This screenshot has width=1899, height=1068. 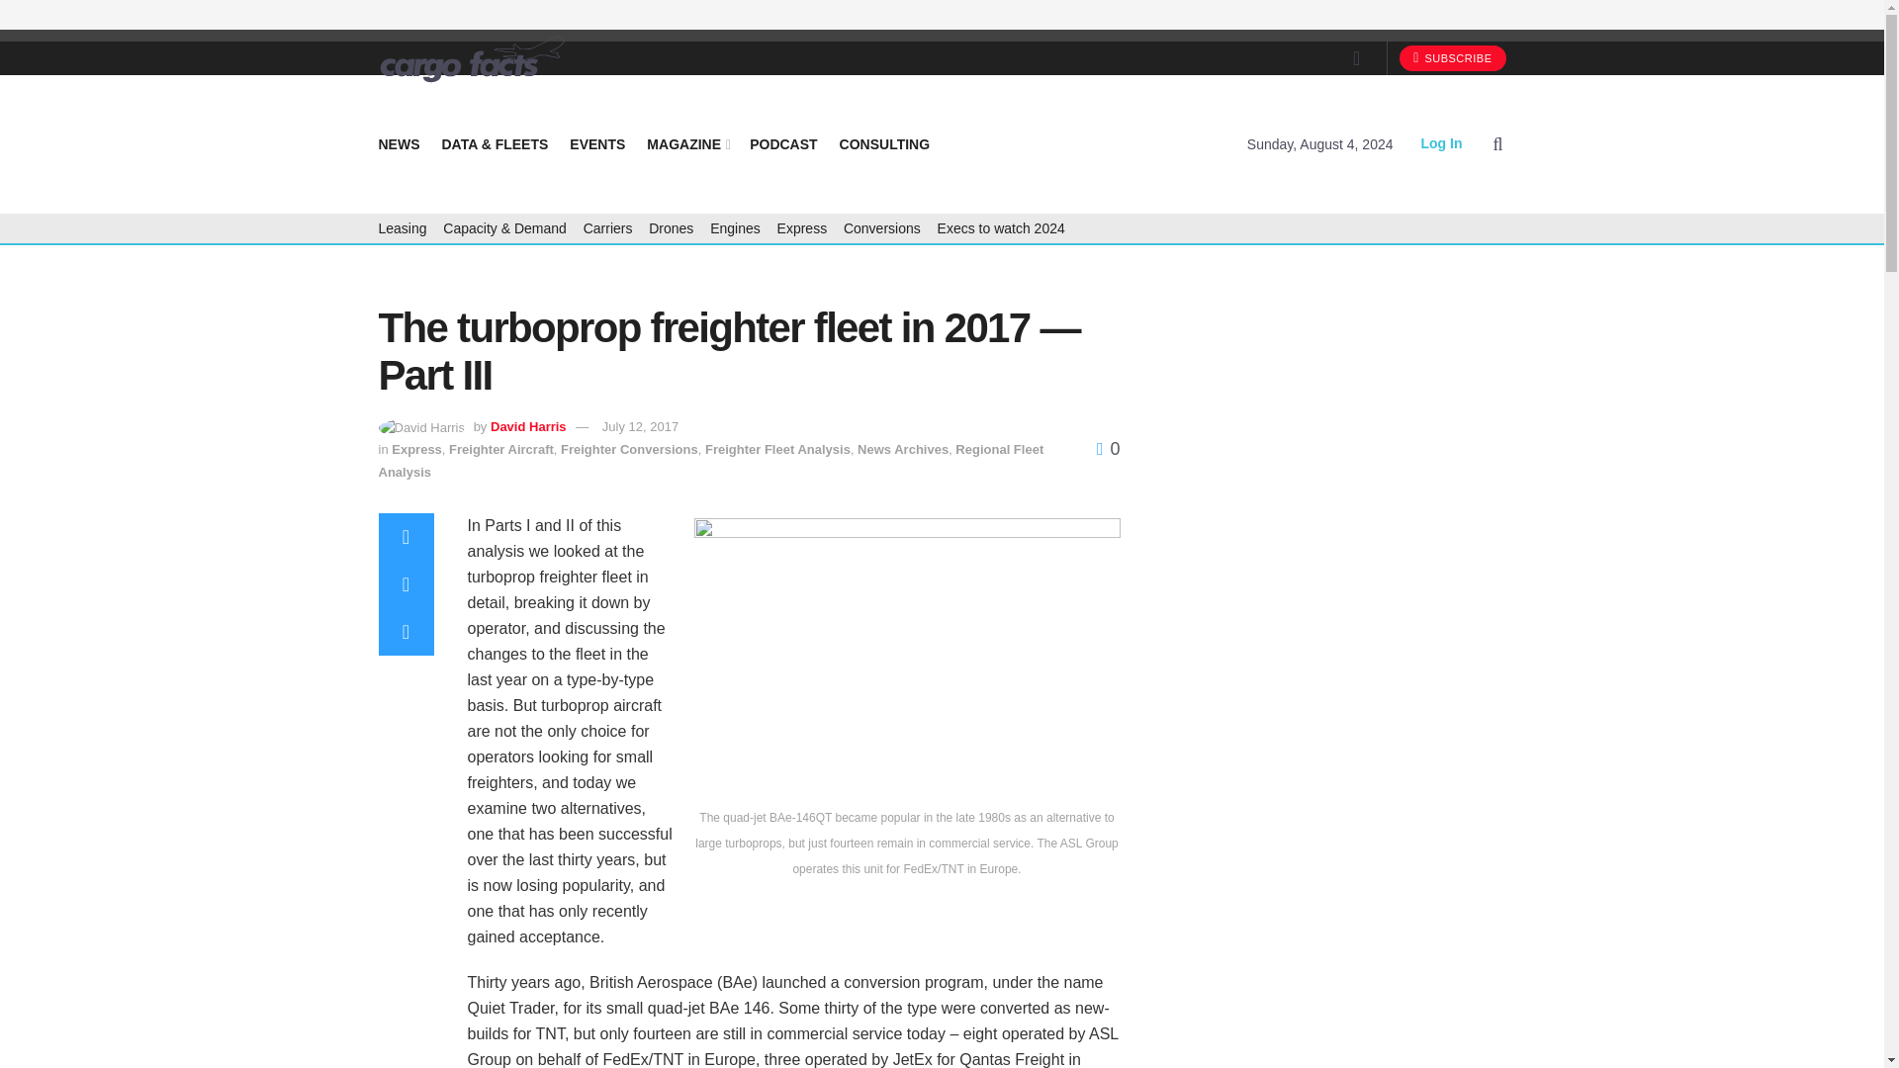 What do you see at coordinates (802, 228) in the screenshot?
I see `Express` at bounding box center [802, 228].